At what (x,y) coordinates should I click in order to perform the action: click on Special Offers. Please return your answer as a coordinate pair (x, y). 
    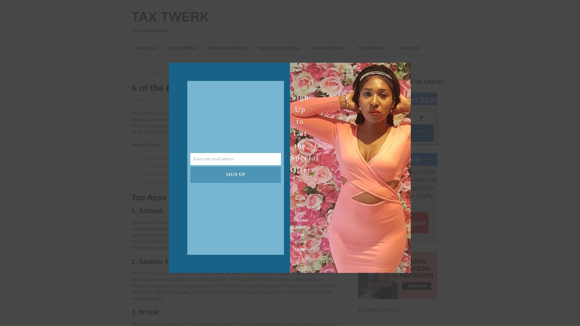
    Looking at the image, I should click on (182, 48).